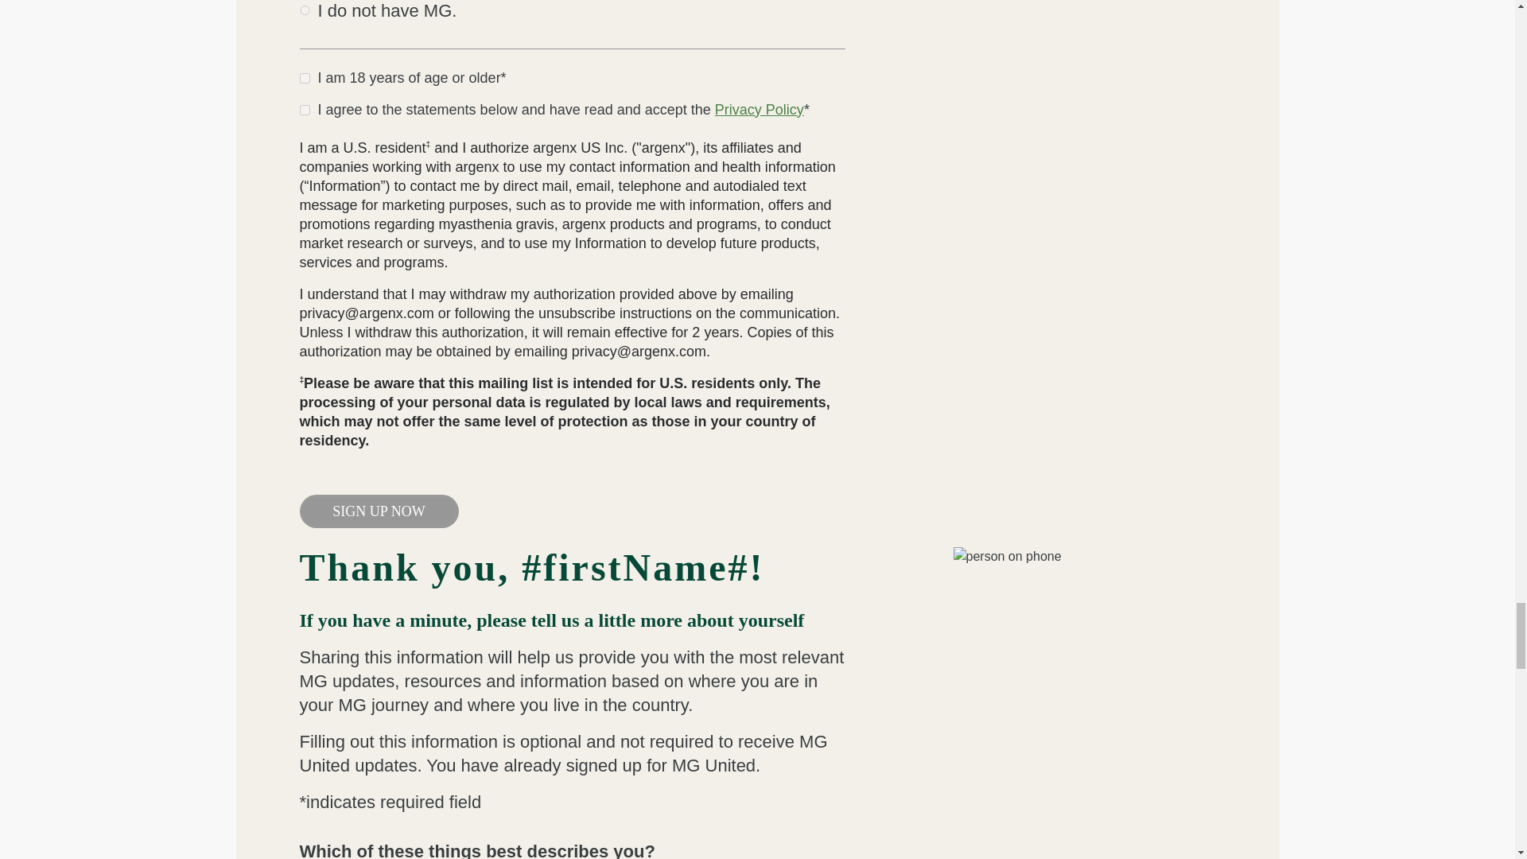 The width and height of the screenshot is (1527, 859). Describe the element at coordinates (304, 78) in the screenshot. I see `ageThreshold` at that location.